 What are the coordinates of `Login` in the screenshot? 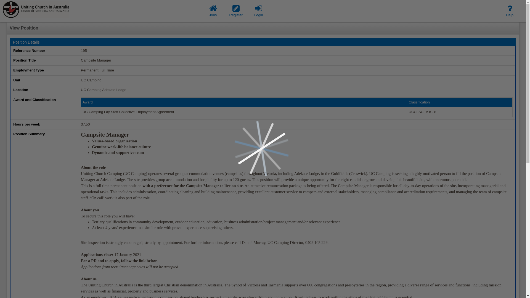 It's located at (259, 11).